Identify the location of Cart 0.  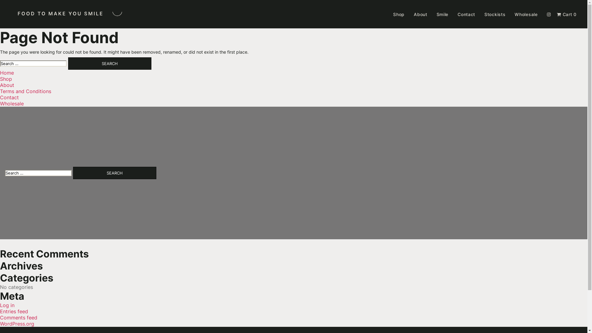
(567, 14).